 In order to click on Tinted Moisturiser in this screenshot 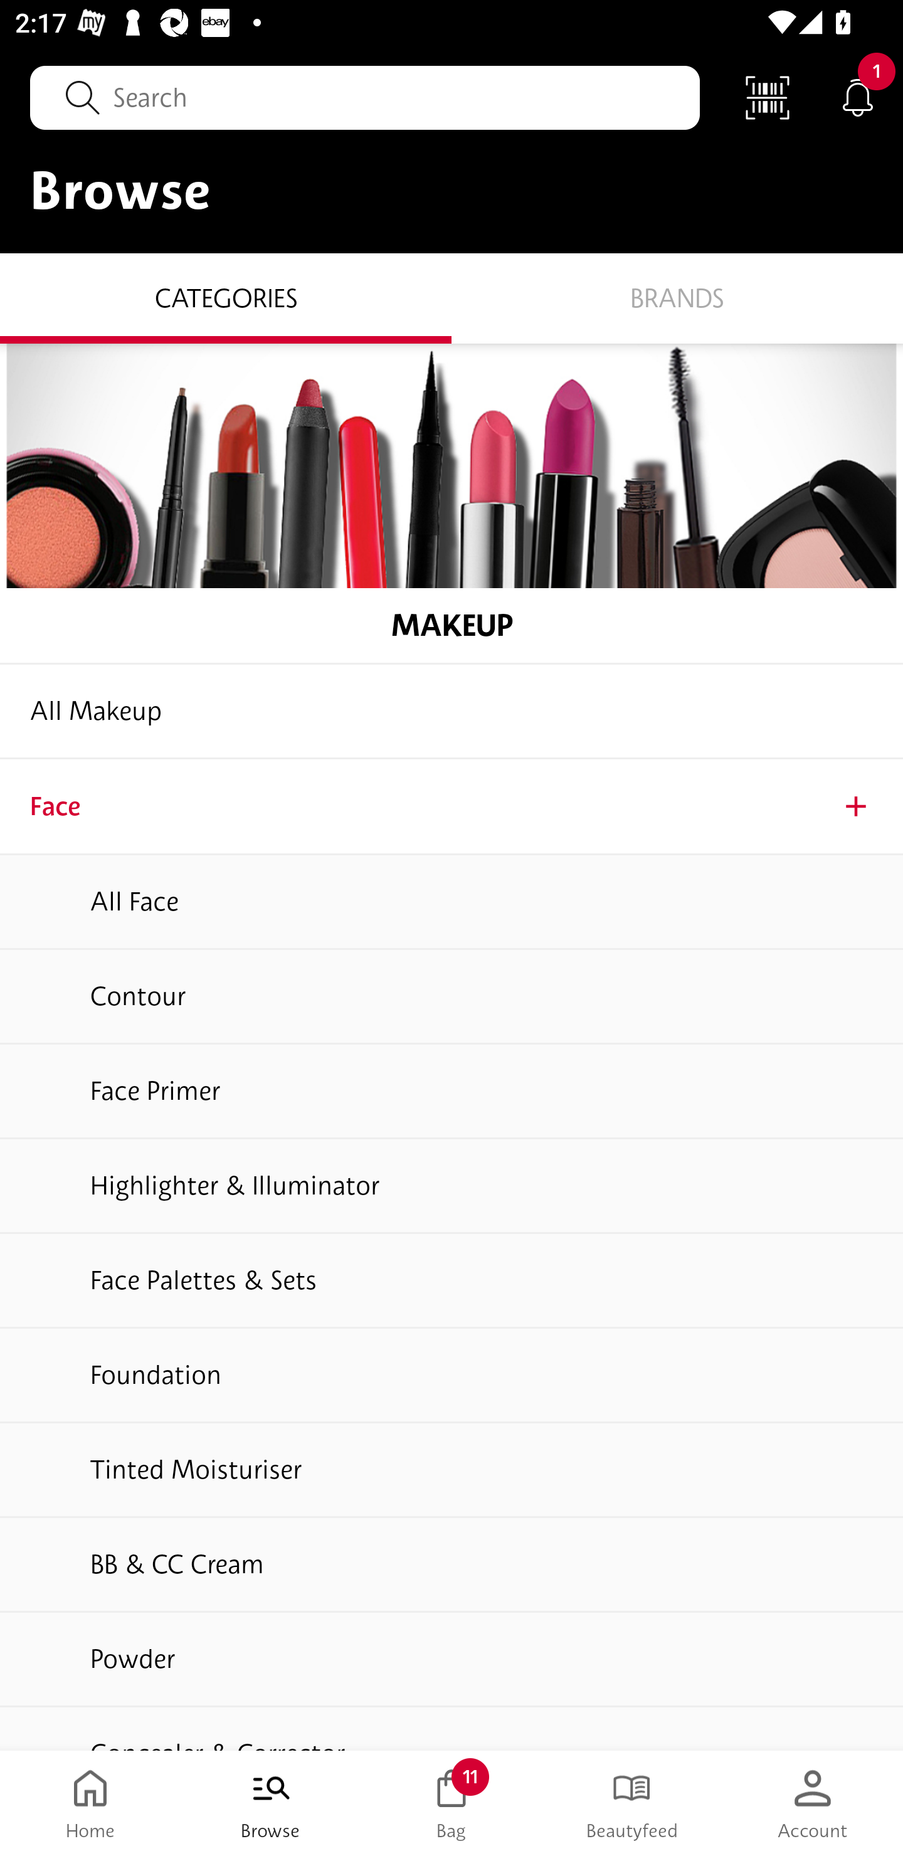, I will do `click(451, 1471)`.